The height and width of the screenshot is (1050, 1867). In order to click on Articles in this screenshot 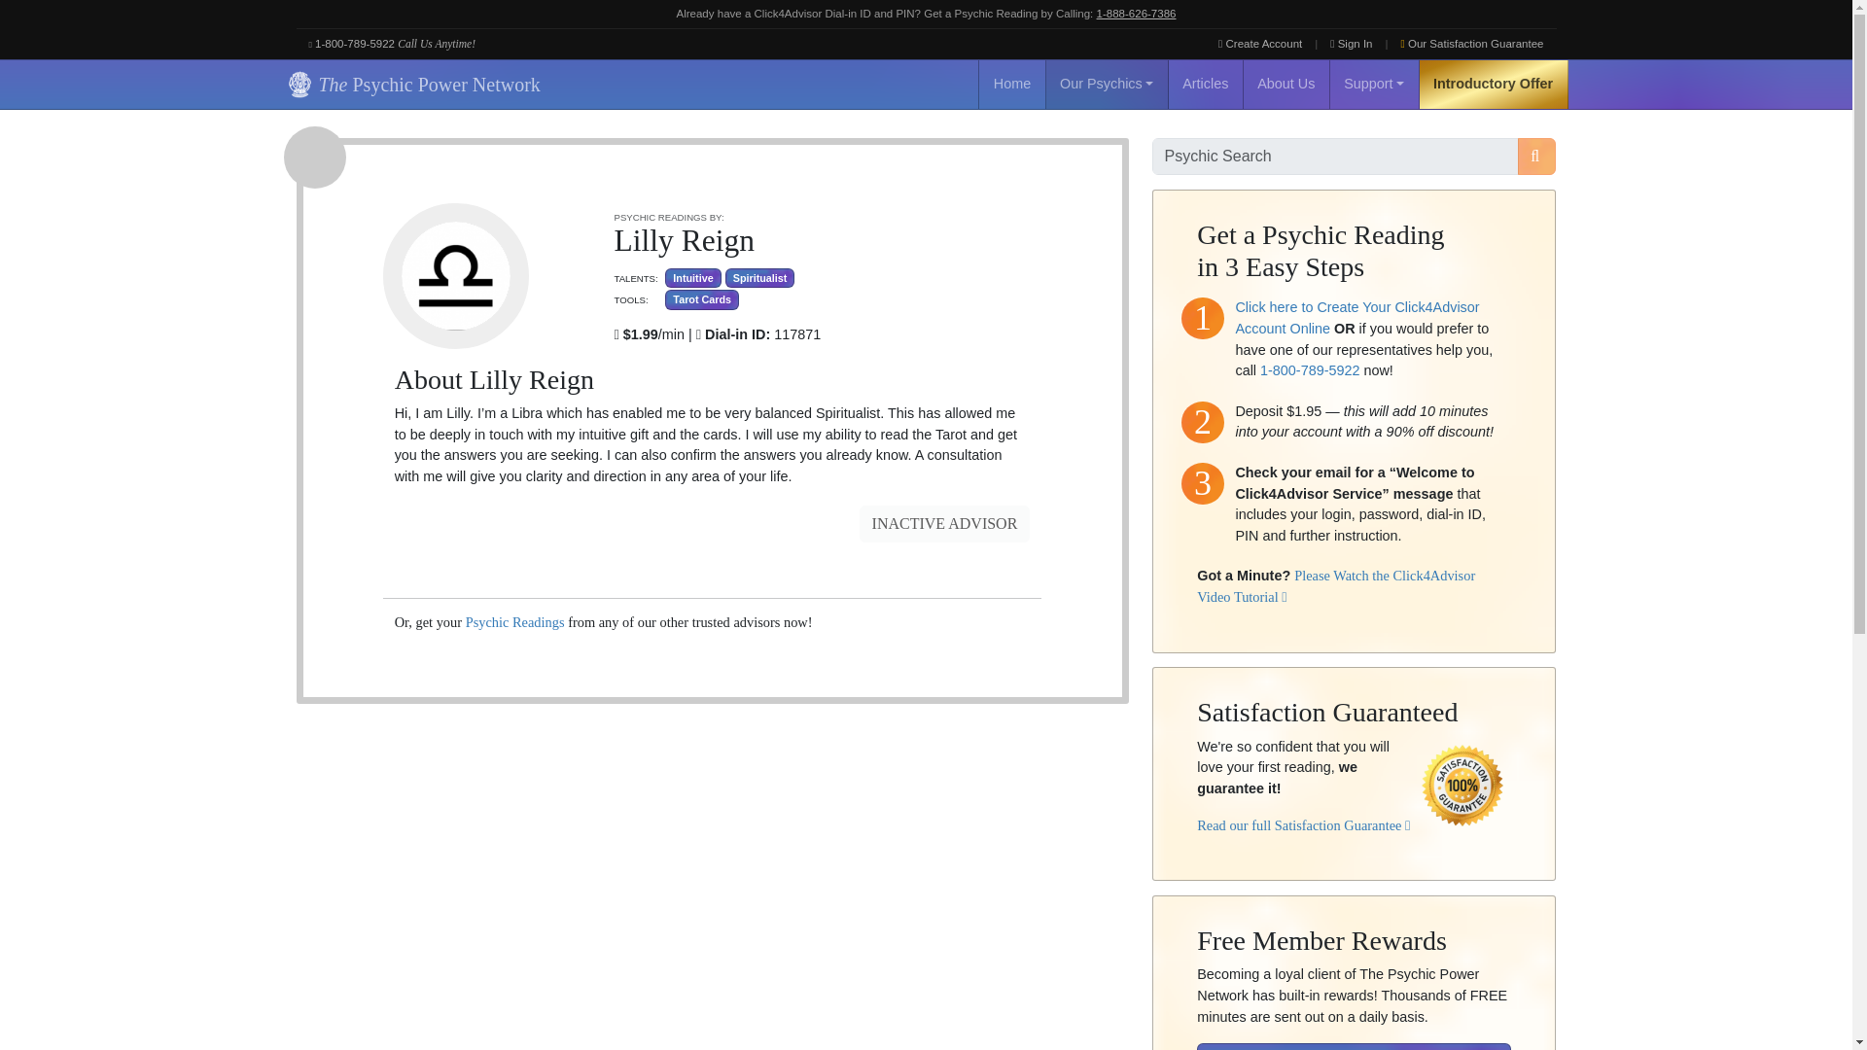, I will do `click(1206, 84)`.